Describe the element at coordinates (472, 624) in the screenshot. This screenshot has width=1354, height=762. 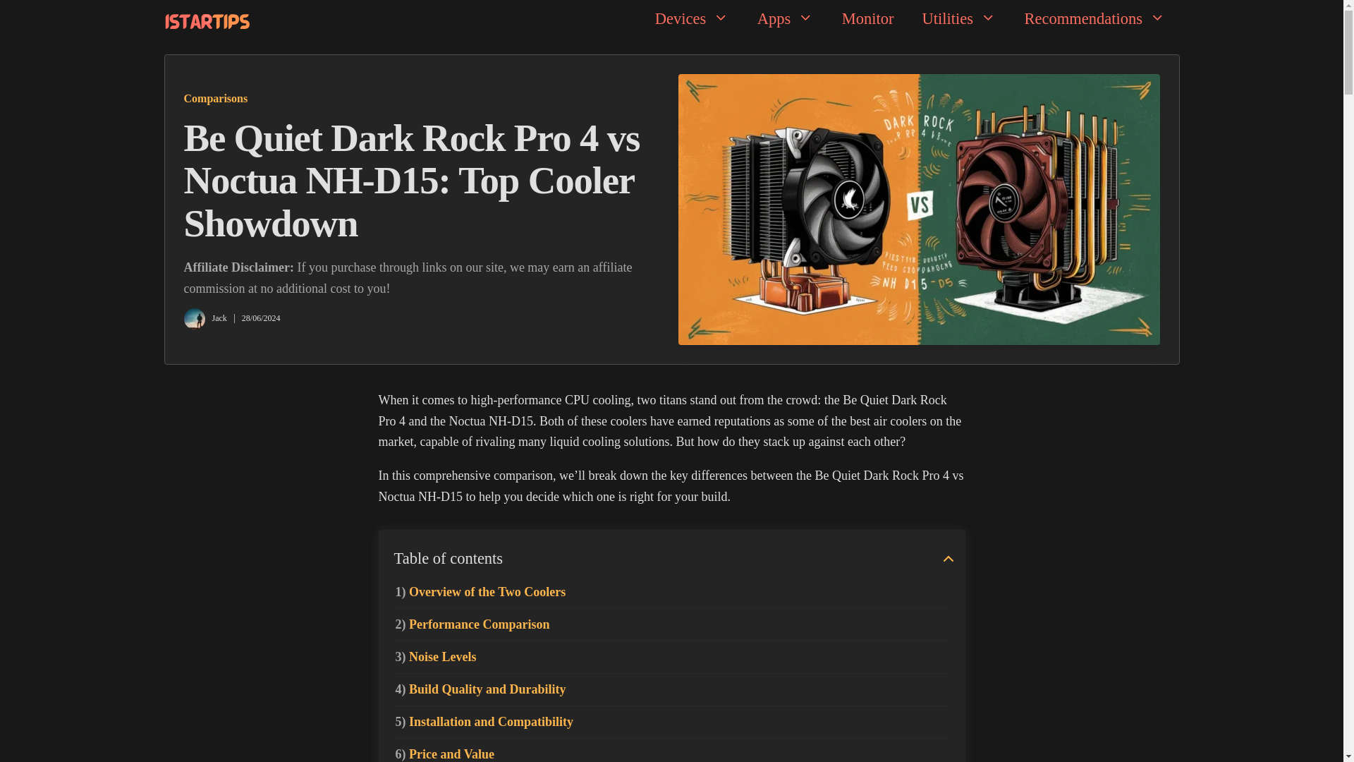
I see `Performance Comparison` at that location.